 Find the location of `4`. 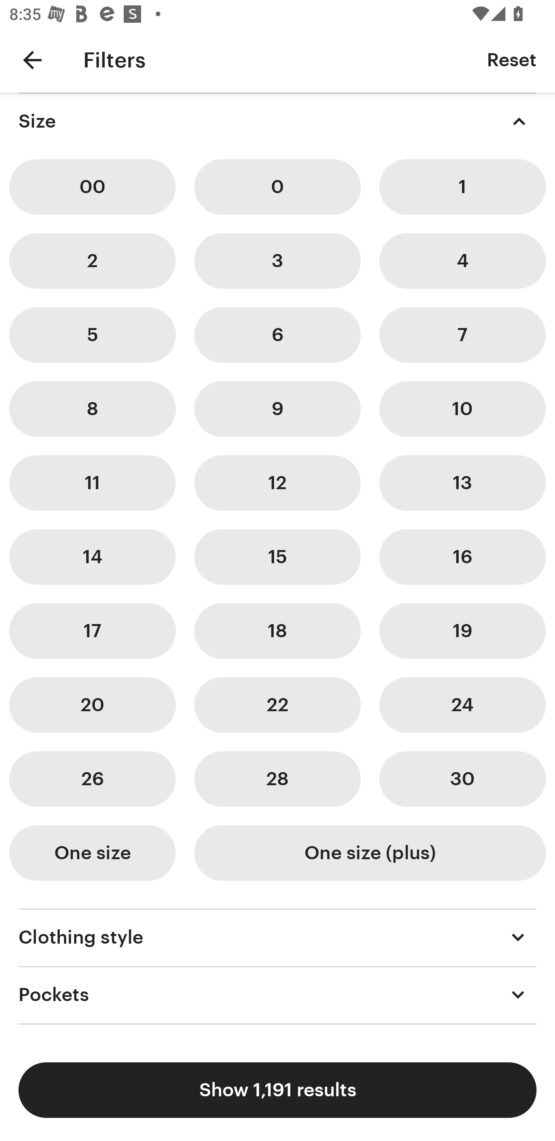

4 is located at coordinates (462, 261).